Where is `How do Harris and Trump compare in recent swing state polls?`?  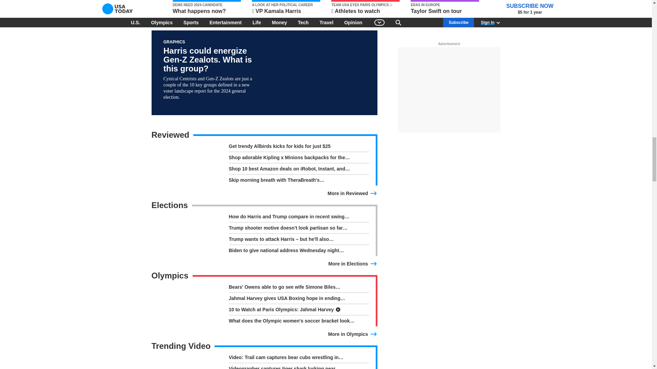
How do Harris and Trump compare in recent swing state polls? is located at coordinates (298, 218).